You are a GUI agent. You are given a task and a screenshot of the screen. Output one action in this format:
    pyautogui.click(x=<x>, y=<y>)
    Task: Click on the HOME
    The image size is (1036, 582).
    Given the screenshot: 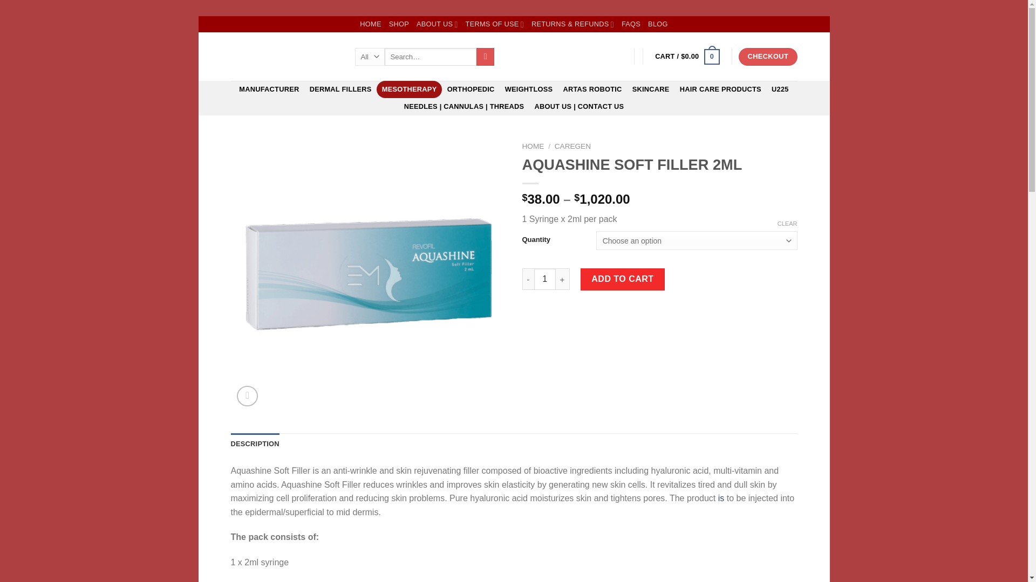 What is the action you would take?
    pyautogui.click(x=370, y=24)
    